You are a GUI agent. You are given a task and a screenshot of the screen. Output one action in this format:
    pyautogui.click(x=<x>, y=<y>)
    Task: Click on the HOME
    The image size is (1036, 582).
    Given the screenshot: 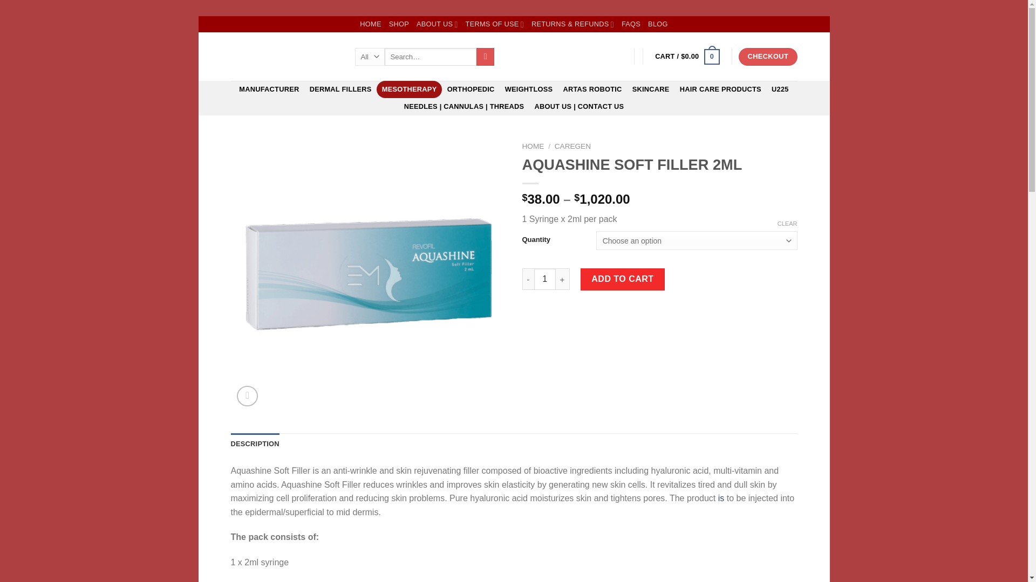 What is the action you would take?
    pyautogui.click(x=370, y=24)
    